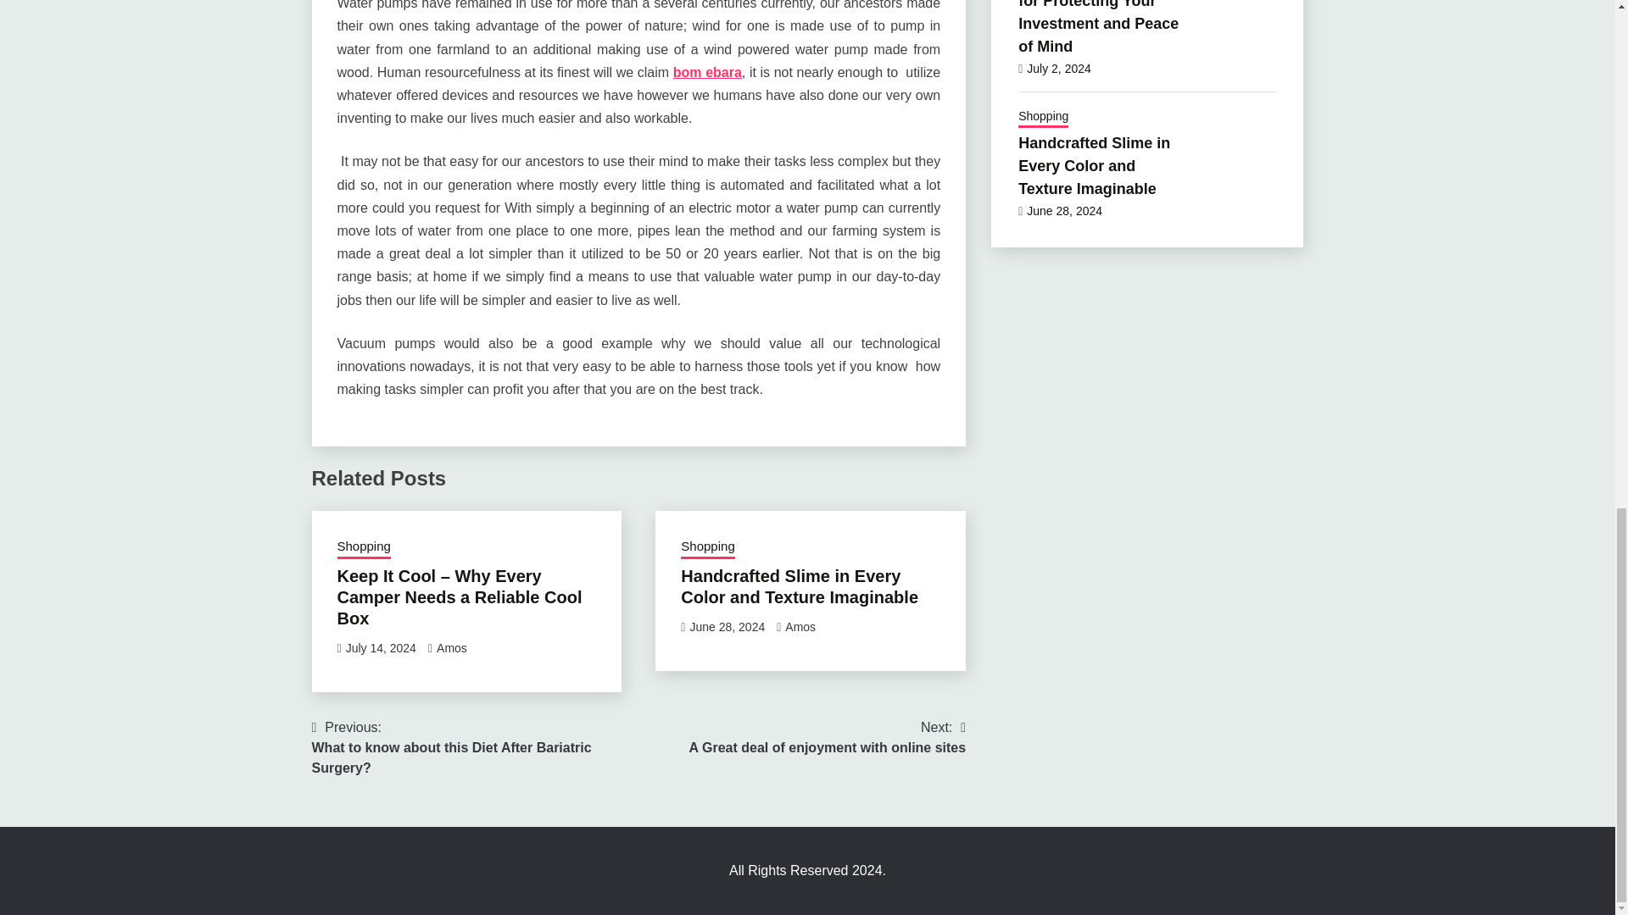  I want to click on bom ebara, so click(727, 627).